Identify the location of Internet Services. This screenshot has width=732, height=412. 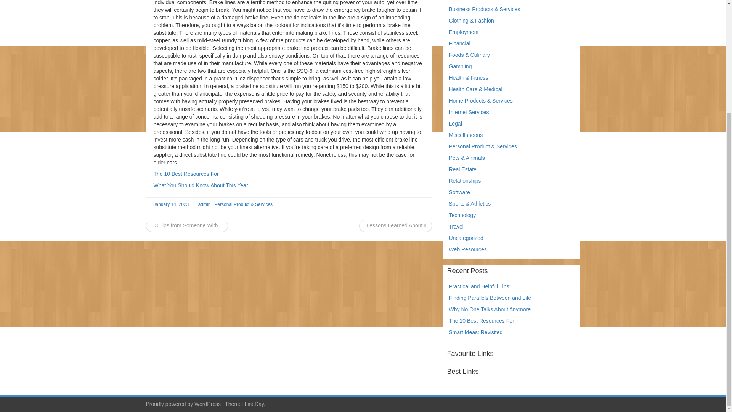
(469, 112).